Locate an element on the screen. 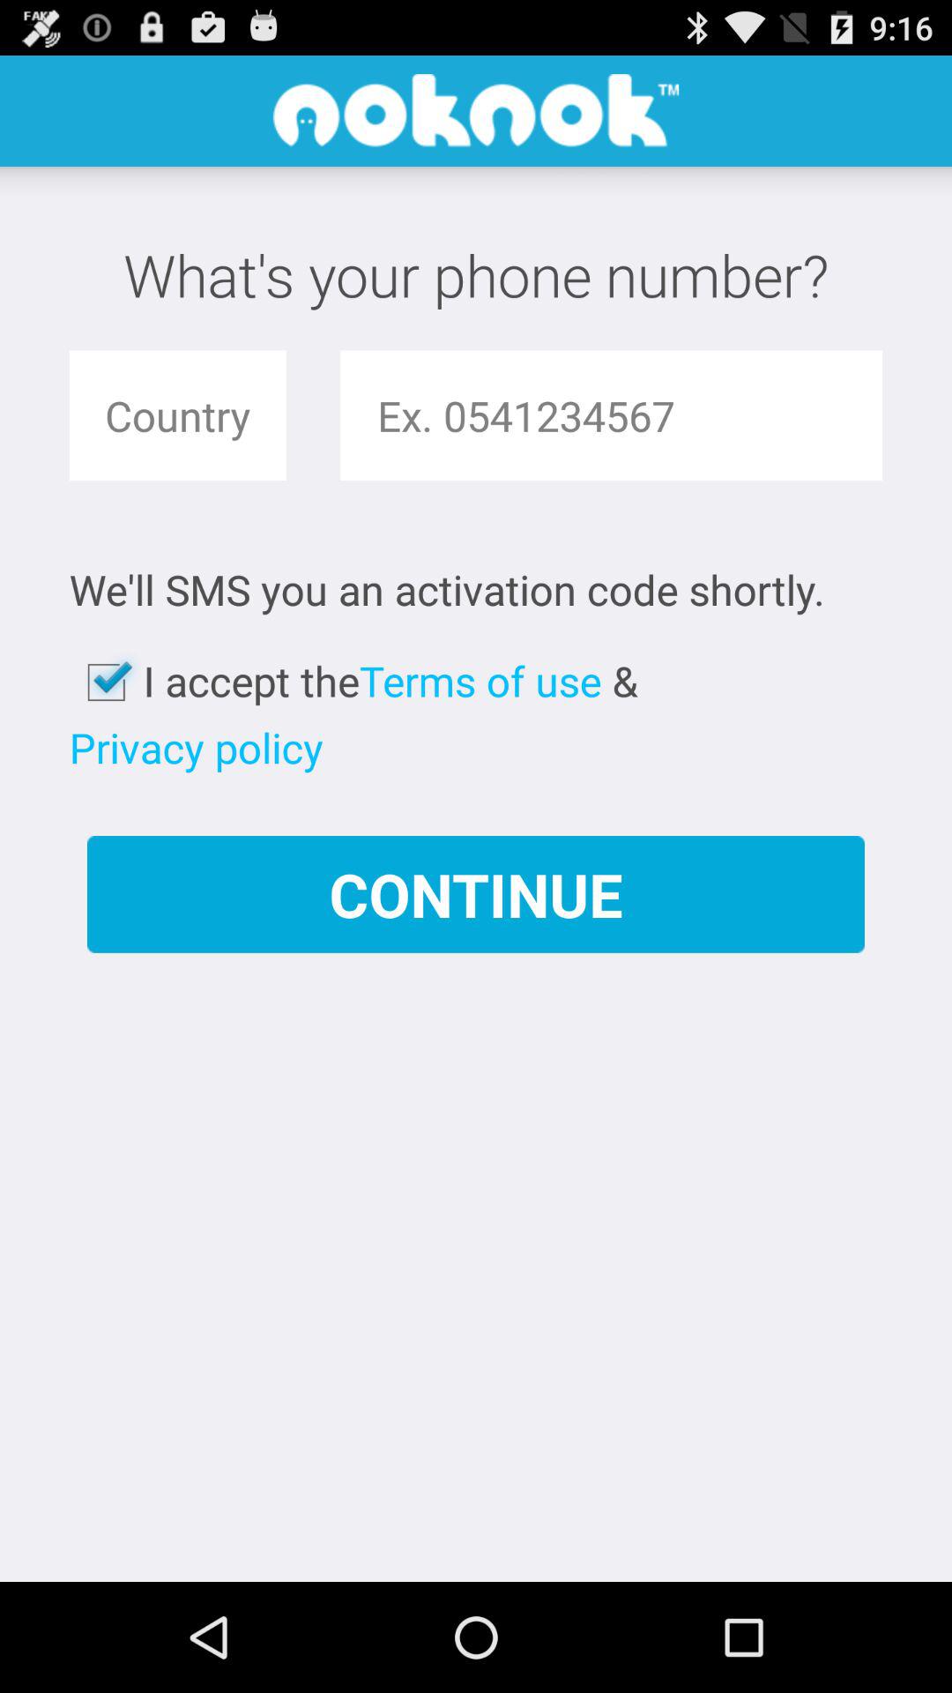 This screenshot has height=1693, width=952. swipe to terms of use is located at coordinates (480, 681).